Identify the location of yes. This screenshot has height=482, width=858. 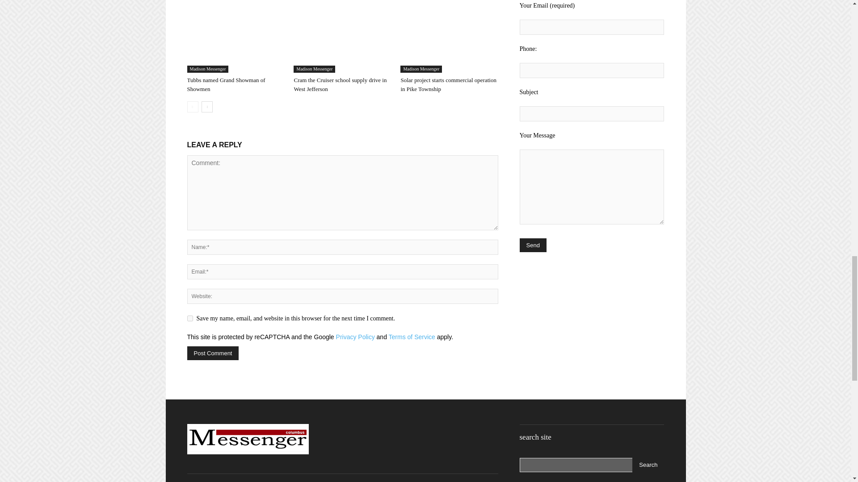
(189, 319).